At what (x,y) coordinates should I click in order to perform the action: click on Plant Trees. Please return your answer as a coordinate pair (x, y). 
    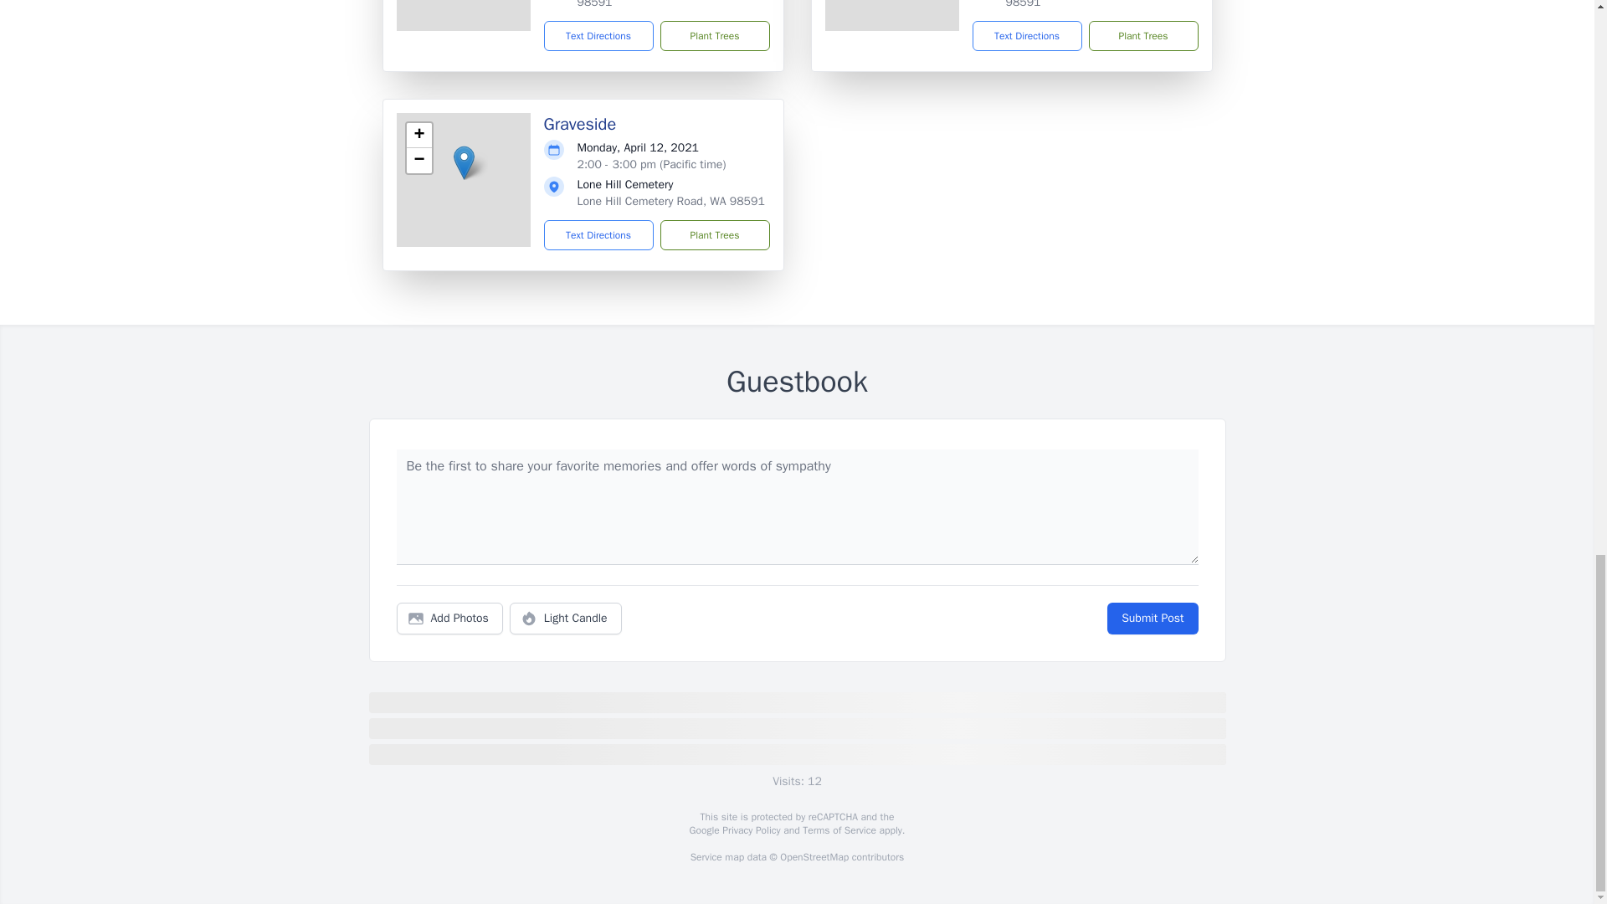
    Looking at the image, I should click on (1142, 35).